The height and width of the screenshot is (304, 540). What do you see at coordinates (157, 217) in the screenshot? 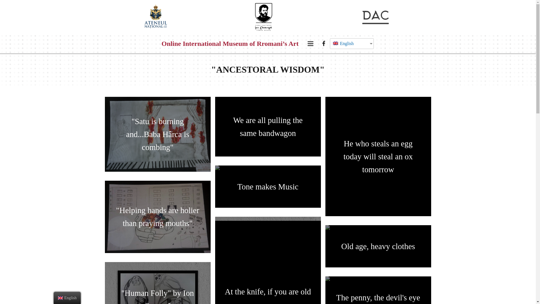
I see `"Helping hands are holier than praying mouths"` at bounding box center [157, 217].